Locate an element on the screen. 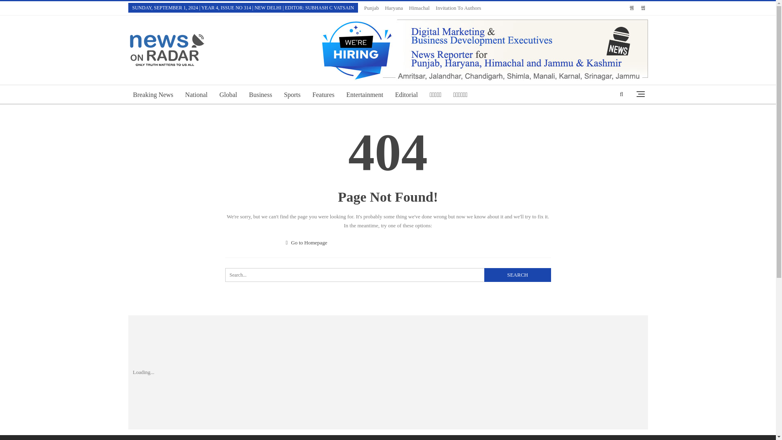 This screenshot has height=440, width=782. Editorial is located at coordinates (406, 95).